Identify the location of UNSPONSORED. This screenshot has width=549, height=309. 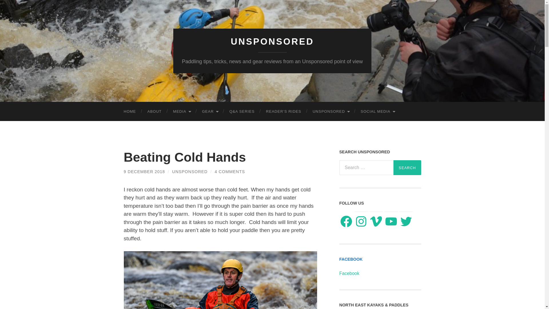
(331, 112).